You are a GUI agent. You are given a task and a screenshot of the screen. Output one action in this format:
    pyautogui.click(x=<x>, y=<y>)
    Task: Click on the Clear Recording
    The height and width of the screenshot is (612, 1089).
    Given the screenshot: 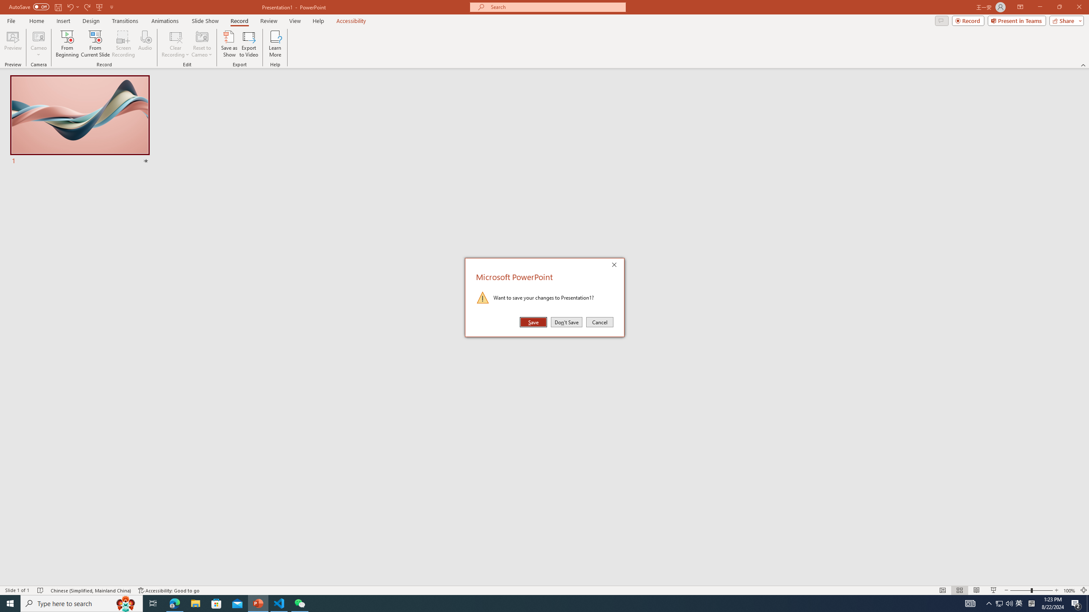 What is the action you would take?
    pyautogui.click(x=176, y=44)
    